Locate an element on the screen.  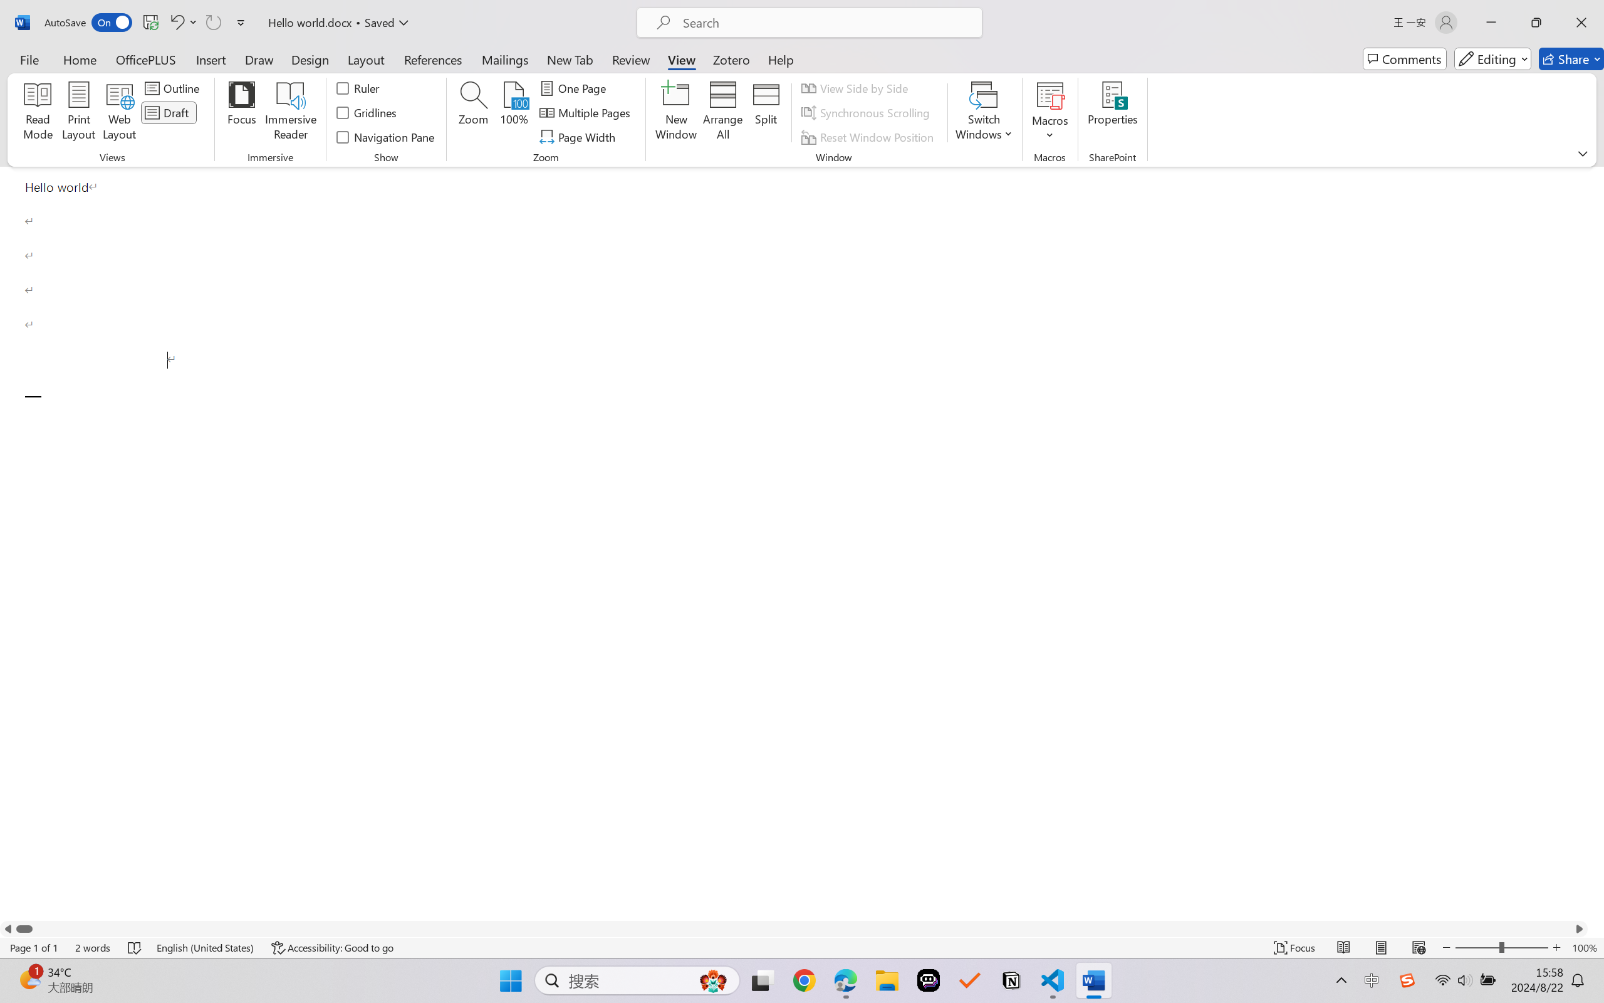
Editing is located at coordinates (1492, 59).